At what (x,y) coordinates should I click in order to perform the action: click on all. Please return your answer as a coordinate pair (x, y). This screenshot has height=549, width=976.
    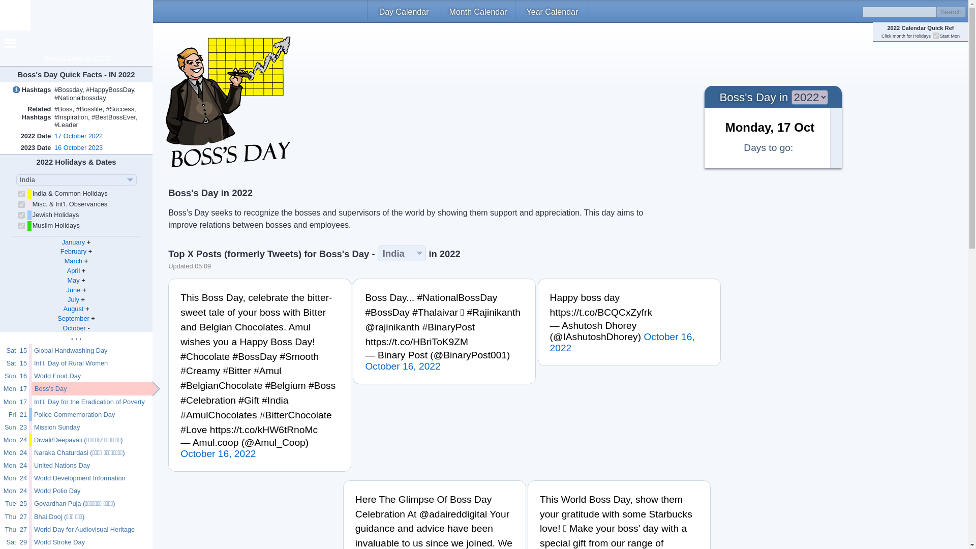
    Looking at the image, I should click on (21, 193).